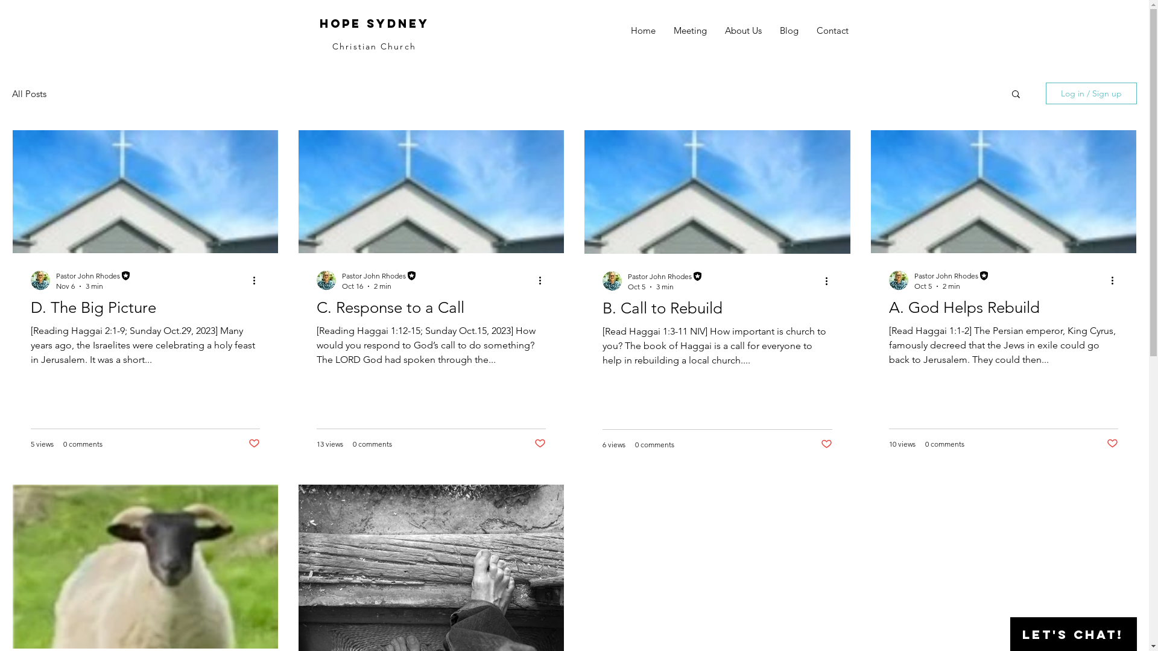  I want to click on Christian Church, so click(374, 46).